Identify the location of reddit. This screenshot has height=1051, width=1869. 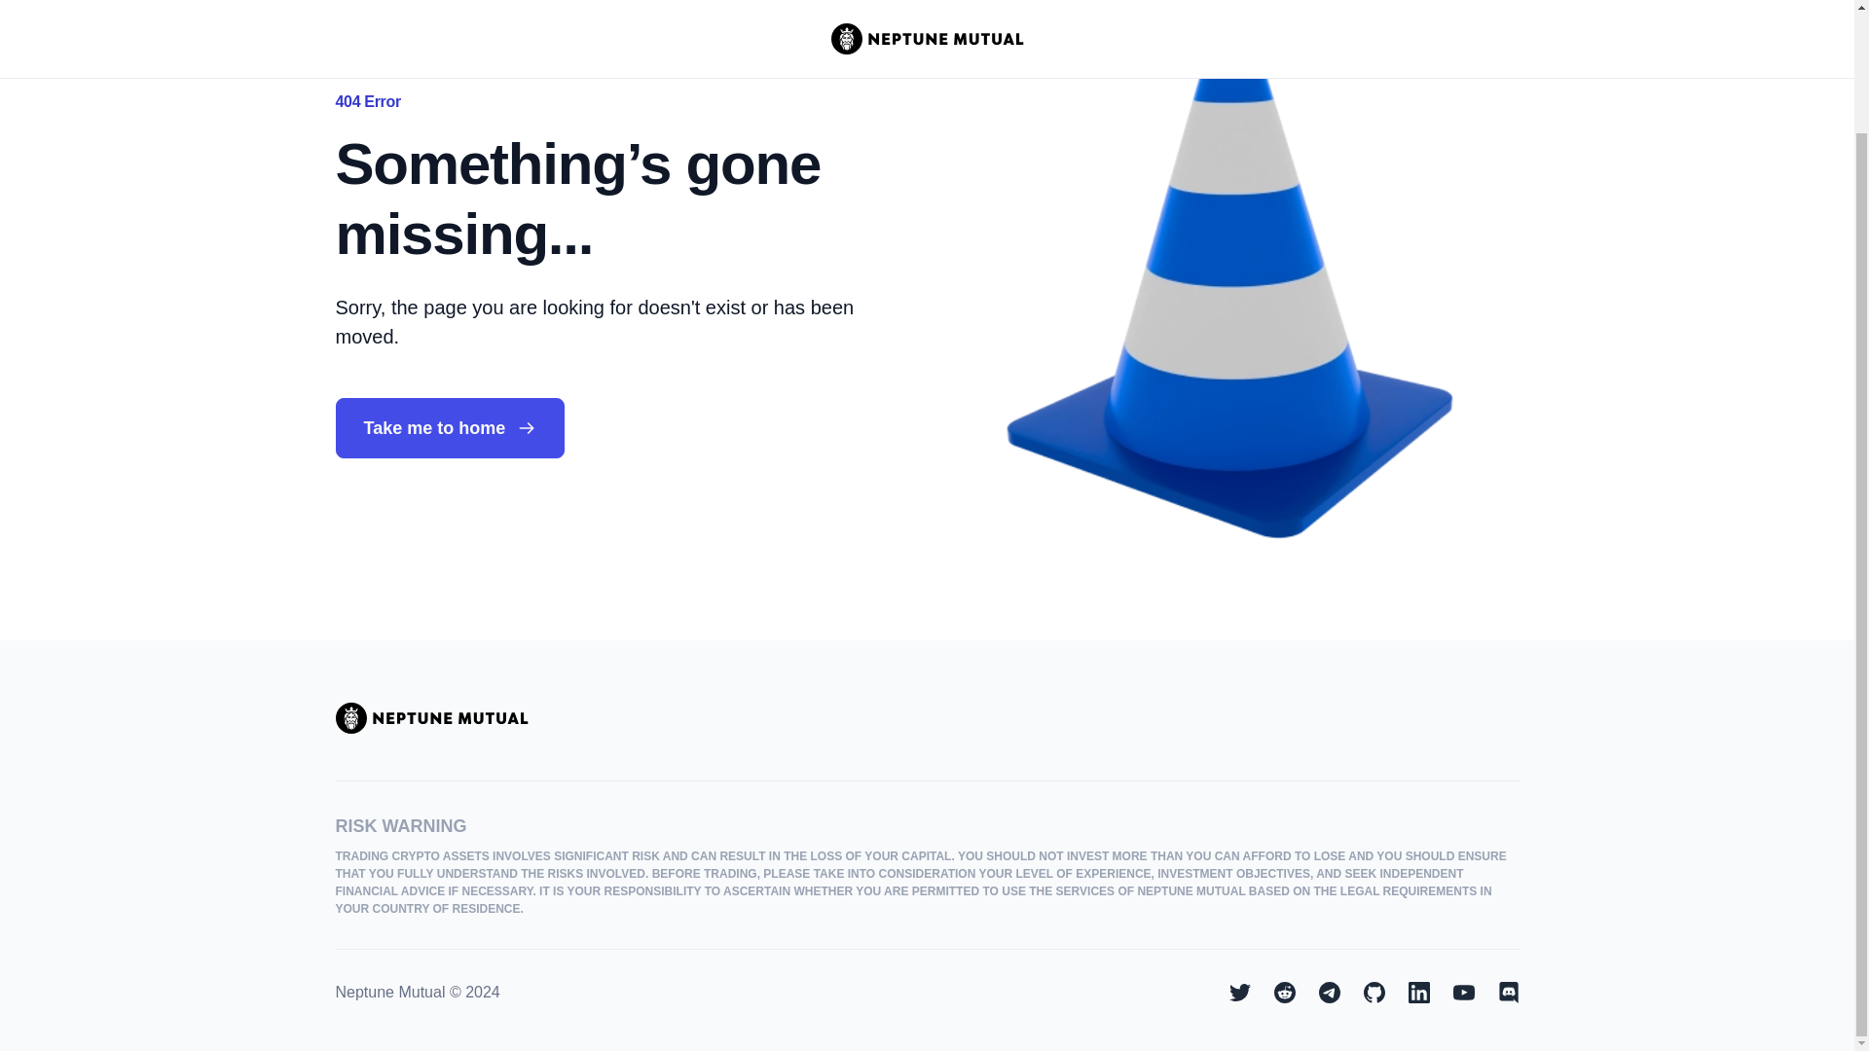
(1283, 993).